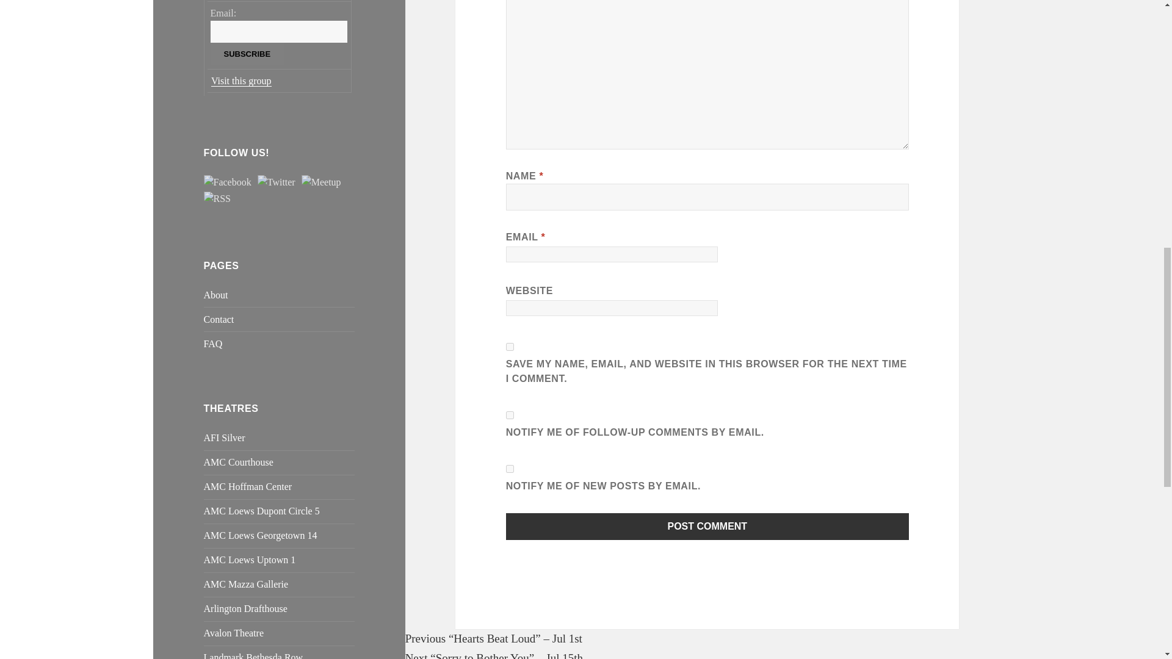 Image resolution: width=1172 pixels, height=659 pixels. What do you see at coordinates (261, 535) in the screenshot?
I see `AMC Loews Georgetown 14` at bounding box center [261, 535].